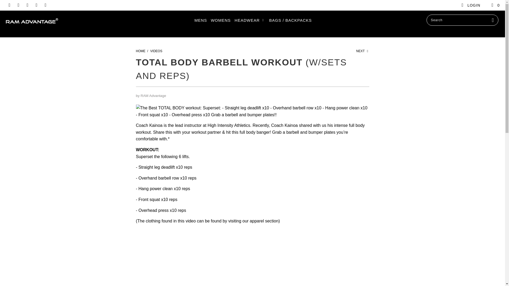 The image size is (509, 286). I want to click on MENS, so click(200, 20).